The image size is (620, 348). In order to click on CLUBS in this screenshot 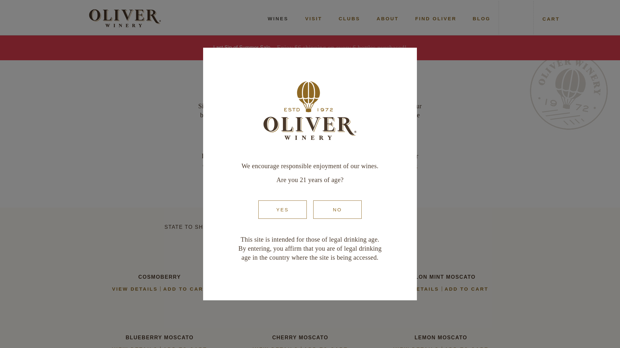, I will do `click(349, 19)`.